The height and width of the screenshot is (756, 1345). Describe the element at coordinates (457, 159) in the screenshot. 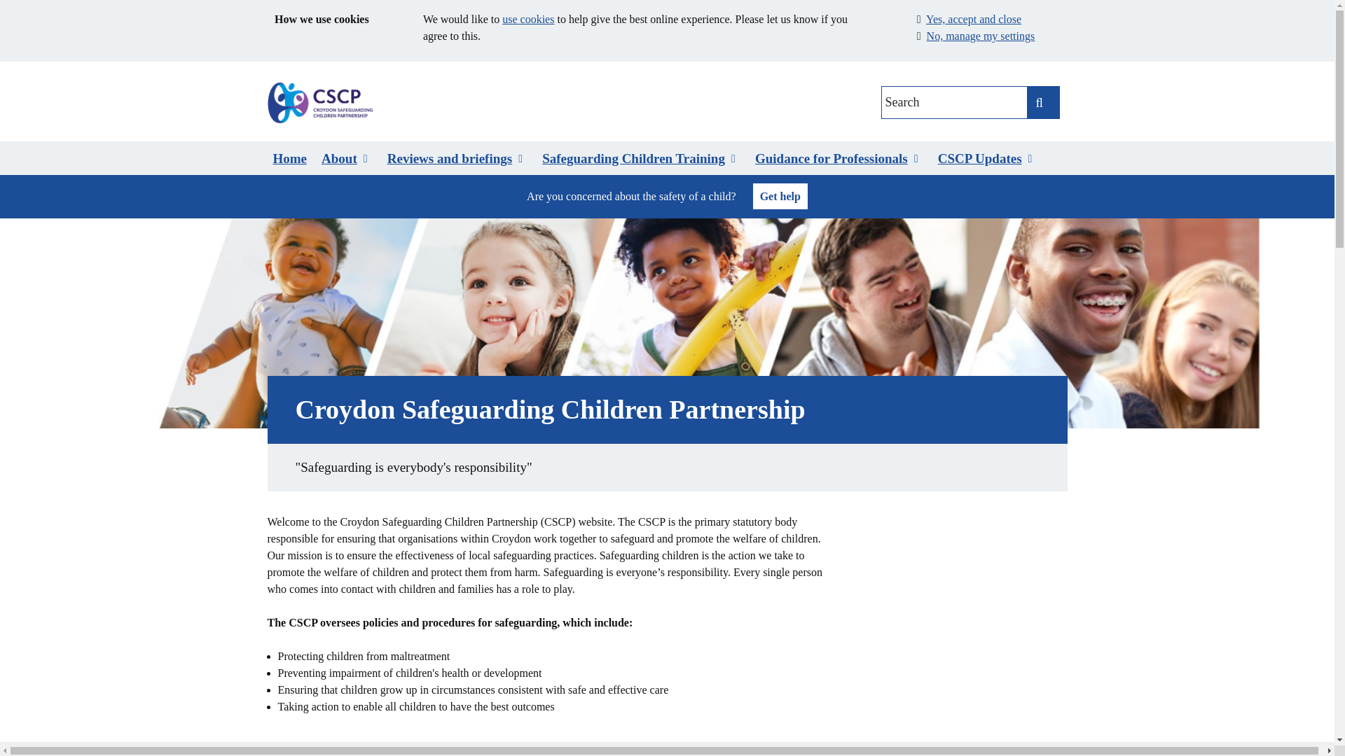

I see `CSCP reviews and briefings` at that location.